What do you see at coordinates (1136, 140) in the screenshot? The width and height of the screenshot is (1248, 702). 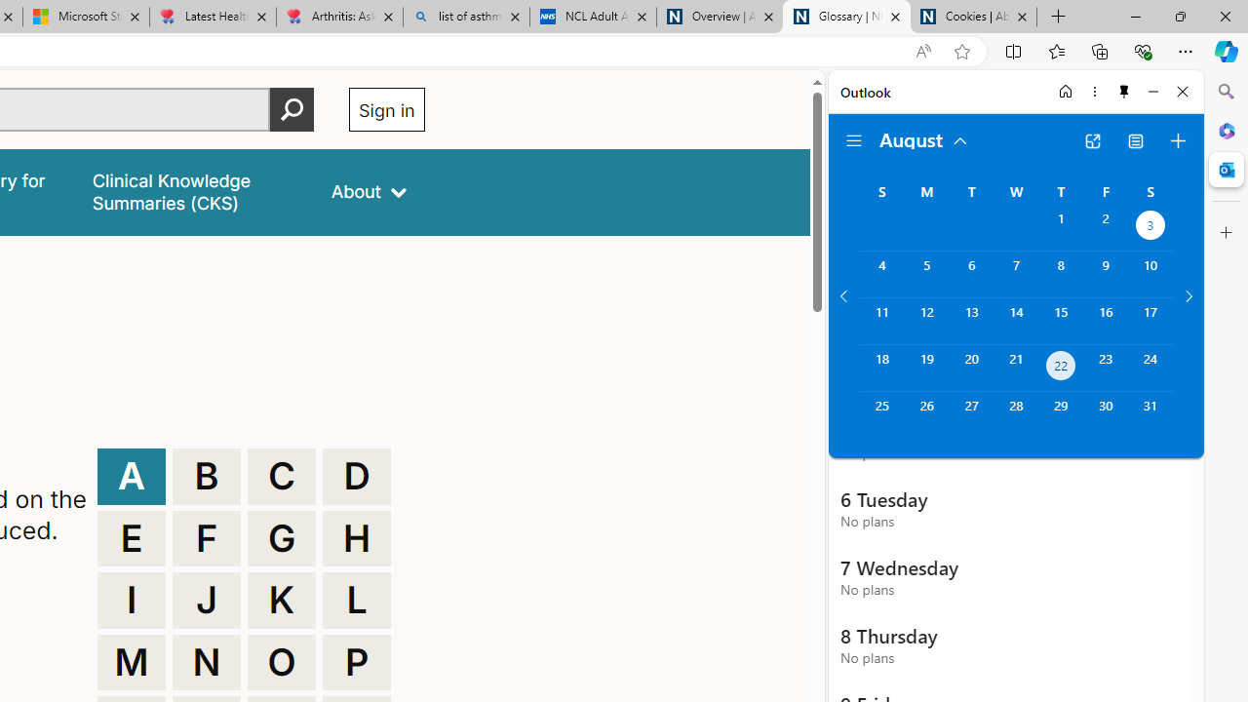 I see `View Switcher. Current view is Agenda view` at bounding box center [1136, 140].